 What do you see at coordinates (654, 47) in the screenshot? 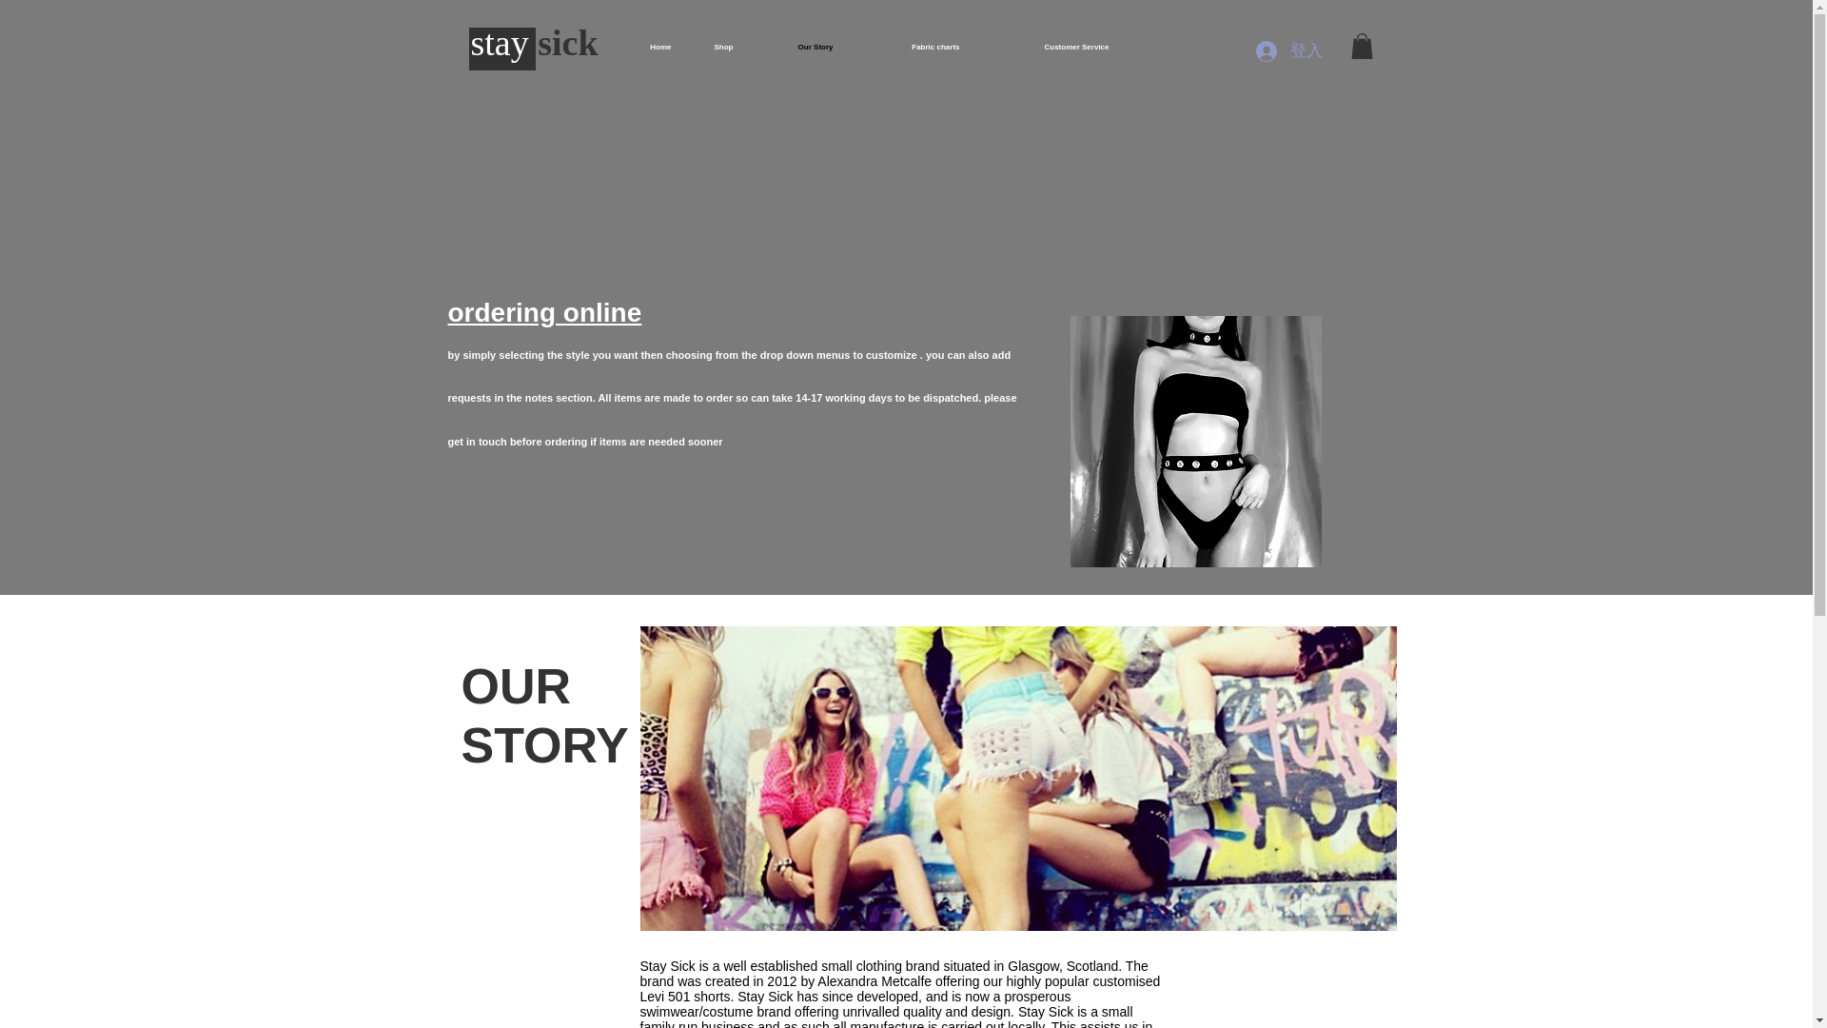
I see `Home` at bounding box center [654, 47].